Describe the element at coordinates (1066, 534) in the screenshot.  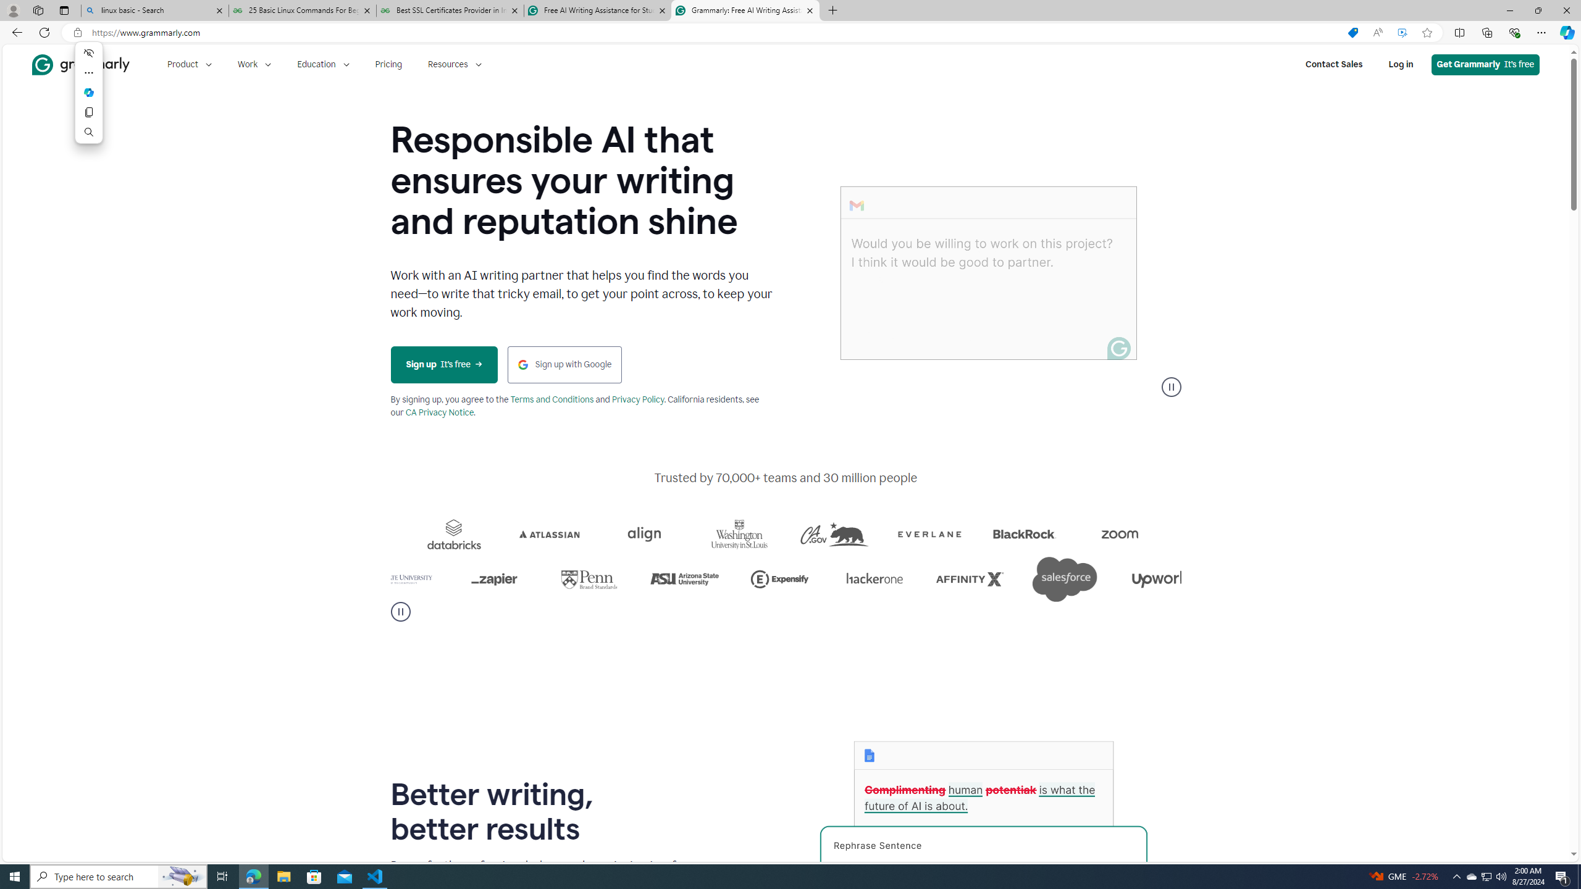
I see `Everlane` at that location.